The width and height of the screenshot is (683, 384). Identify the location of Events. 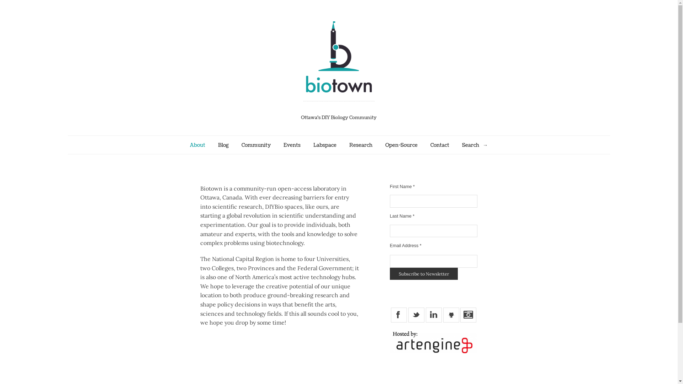
(292, 145).